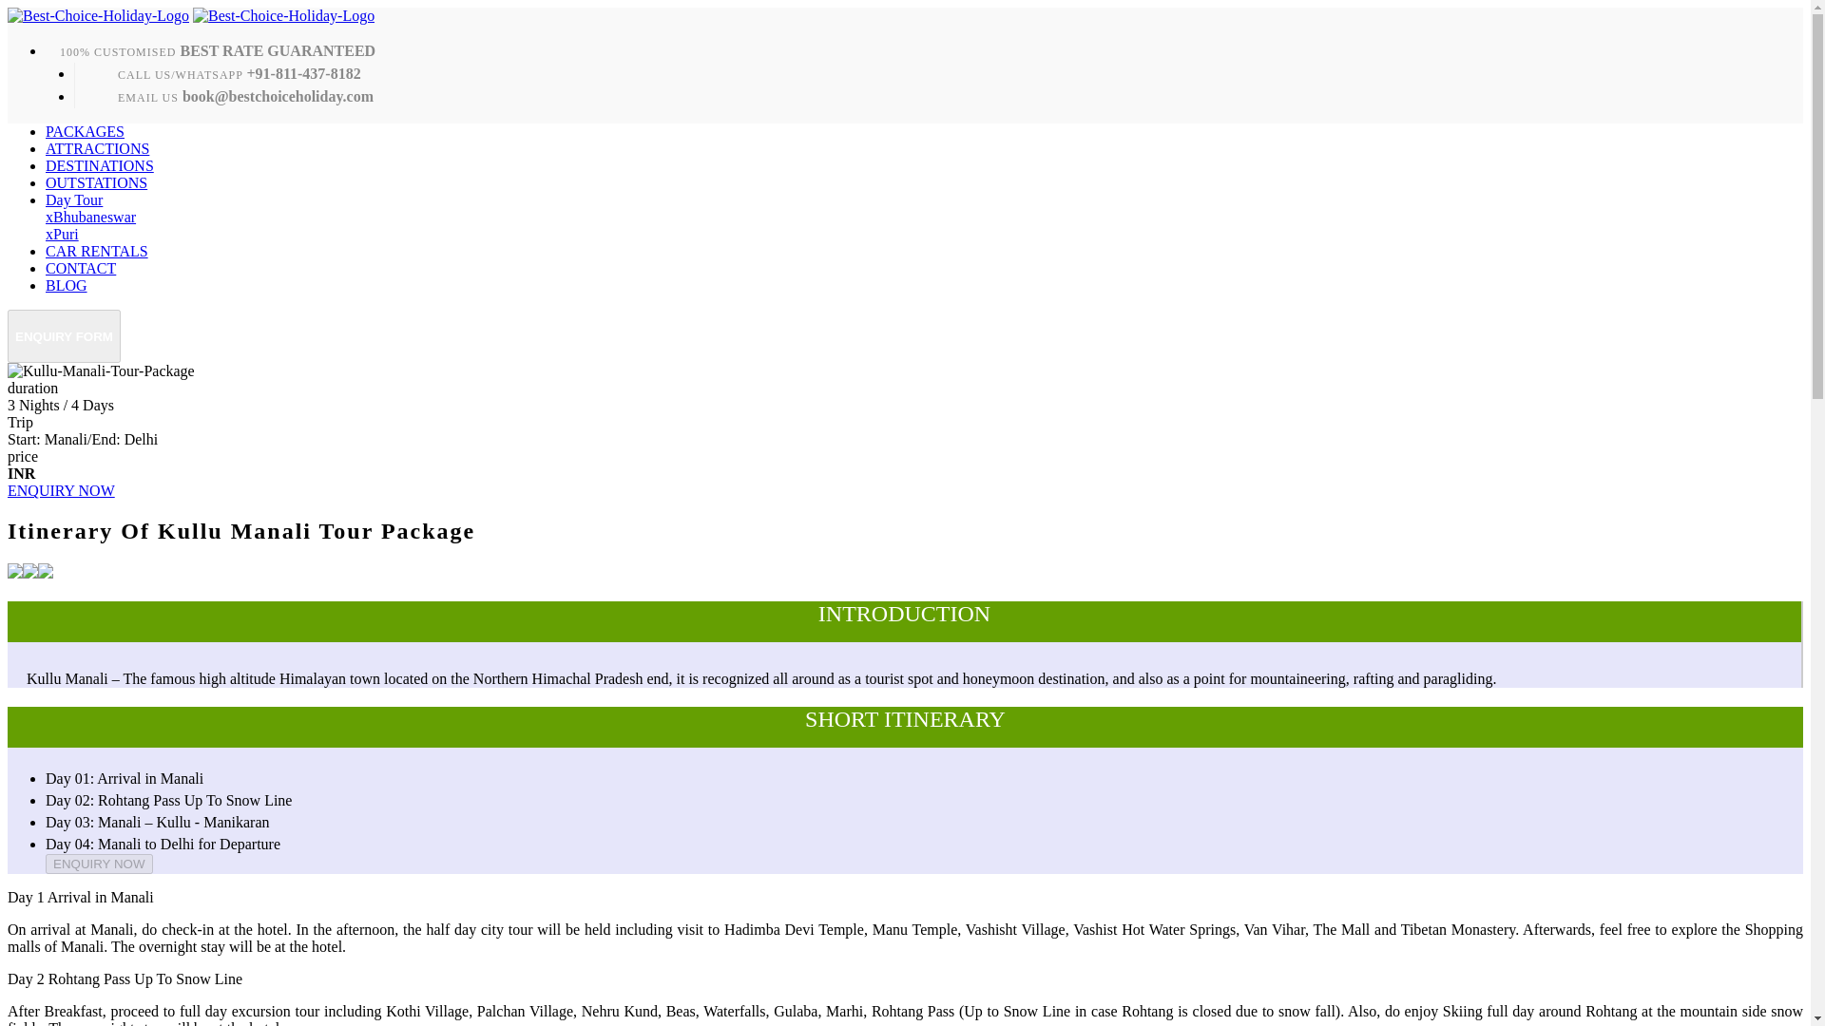 This screenshot has height=1026, width=1825. What do you see at coordinates (99, 864) in the screenshot?
I see `ENQUIRY NOW` at bounding box center [99, 864].